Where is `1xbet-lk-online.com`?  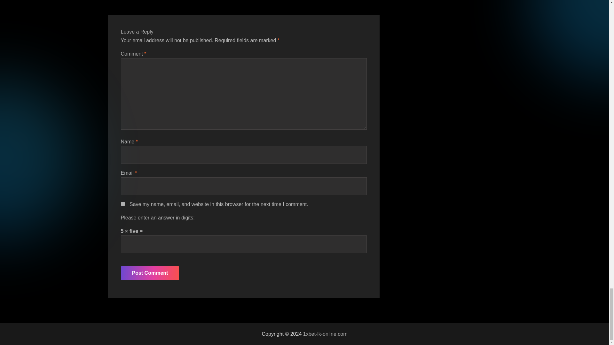
1xbet-lk-online.com is located at coordinates (325, 334).